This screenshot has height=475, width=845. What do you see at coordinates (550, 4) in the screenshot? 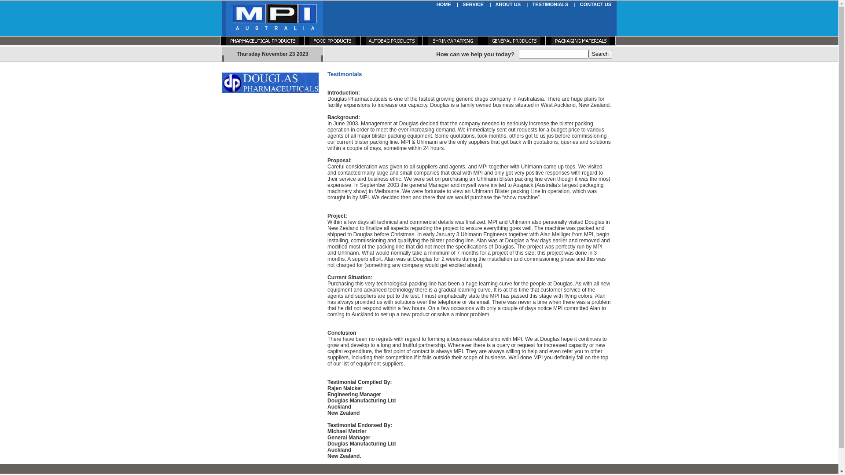
I see `TESTIMONIALS` at bounding box center [550, 4].